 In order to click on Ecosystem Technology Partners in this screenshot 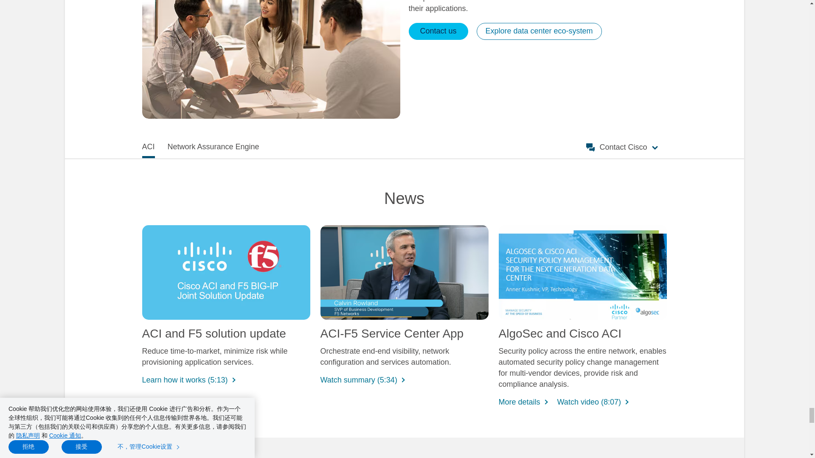, I will do `click(271, 59)`.